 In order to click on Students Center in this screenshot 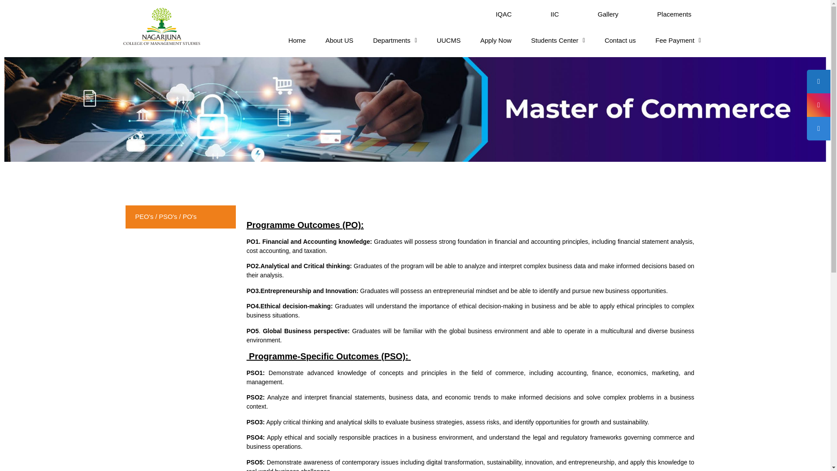, I will do `click(558, 40)`.